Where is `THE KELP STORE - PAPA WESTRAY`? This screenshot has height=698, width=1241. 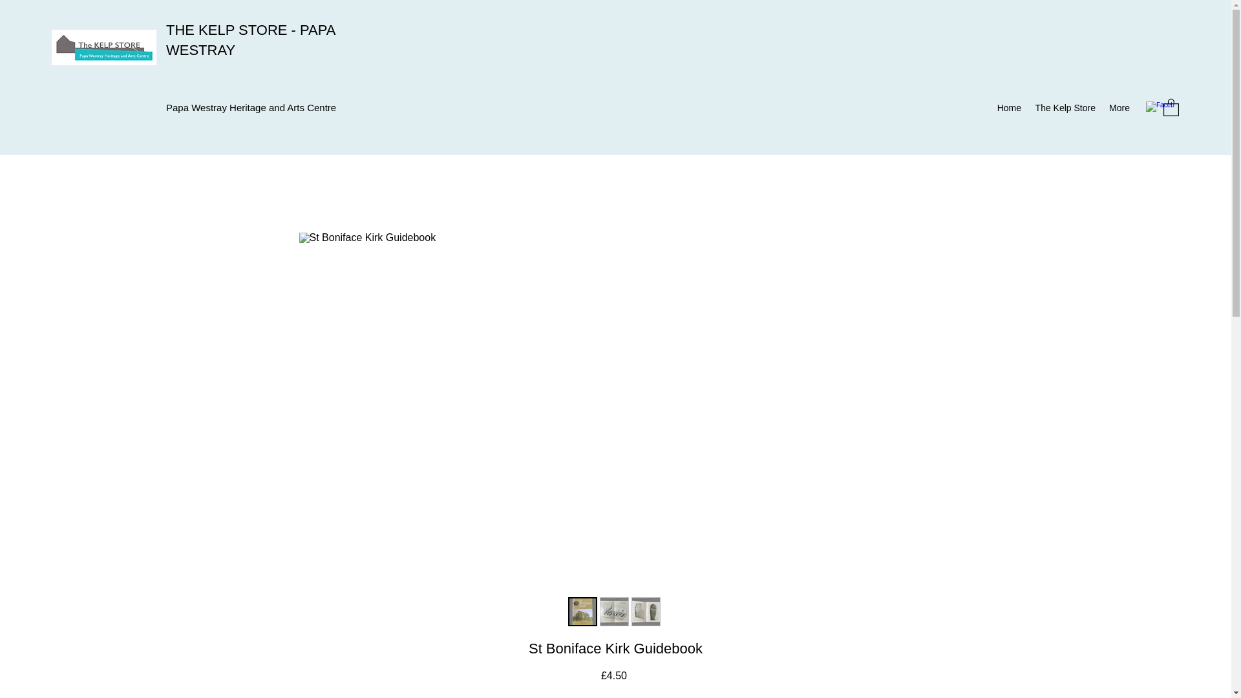 THE KELP STORE - PAPA WESTRAY is located at coordinates (251, 39).